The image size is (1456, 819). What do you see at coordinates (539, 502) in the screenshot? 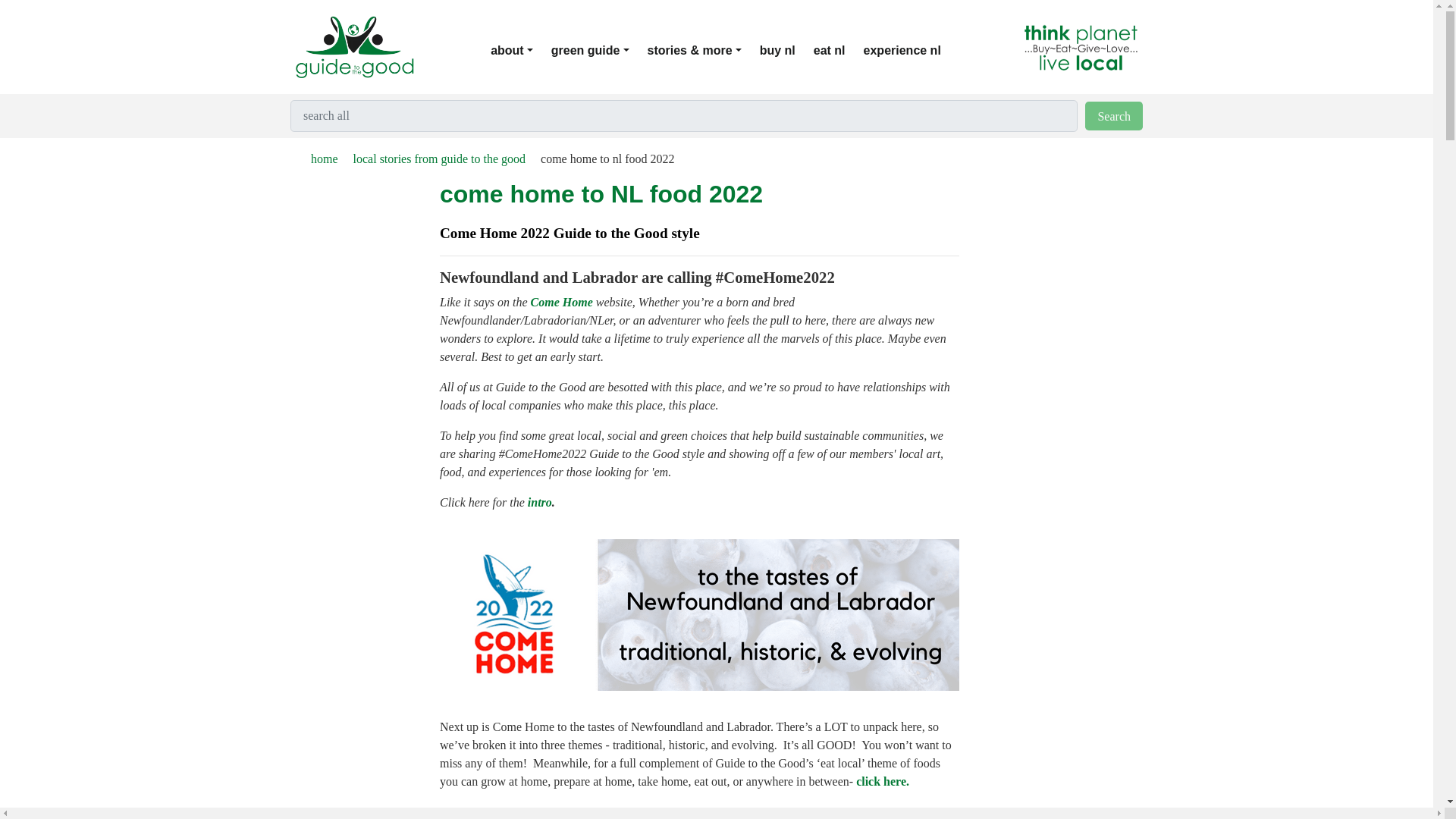
I see `intro` at bounding box center [539, 502].